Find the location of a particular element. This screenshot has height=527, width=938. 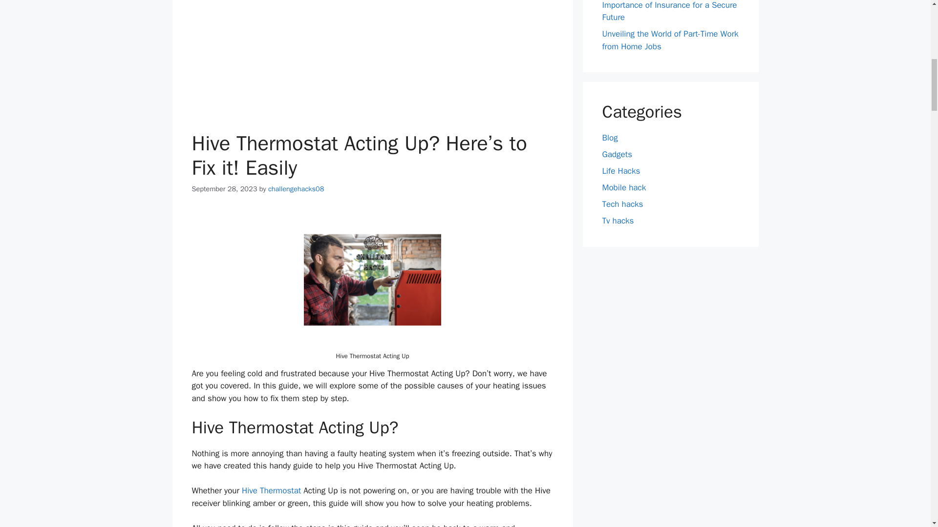

View all posts by challengehacks08 is located at coordinates (296, 189).